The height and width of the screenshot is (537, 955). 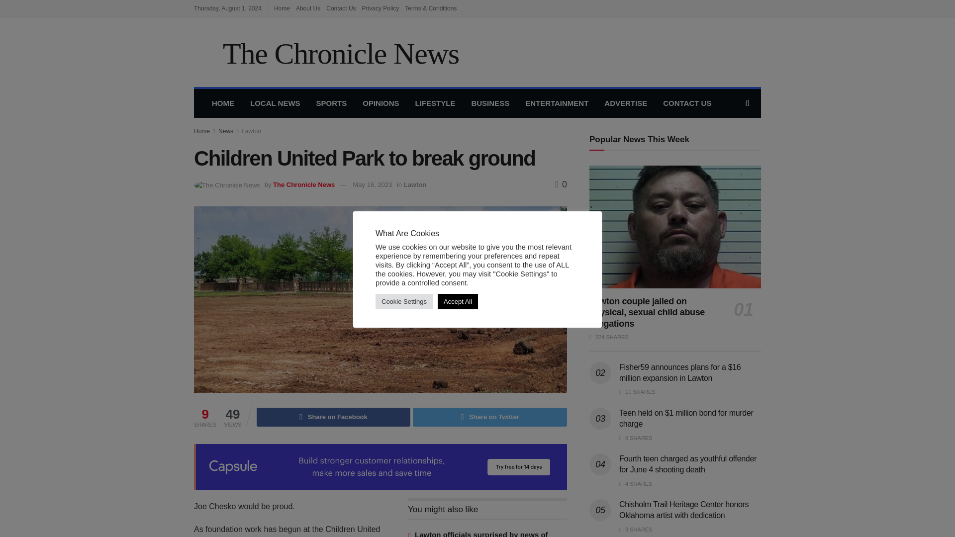 What do you see at coordinates (626, 103) in the screenshot?
I see `ADVERTISE` at bounding box center [626, 103].